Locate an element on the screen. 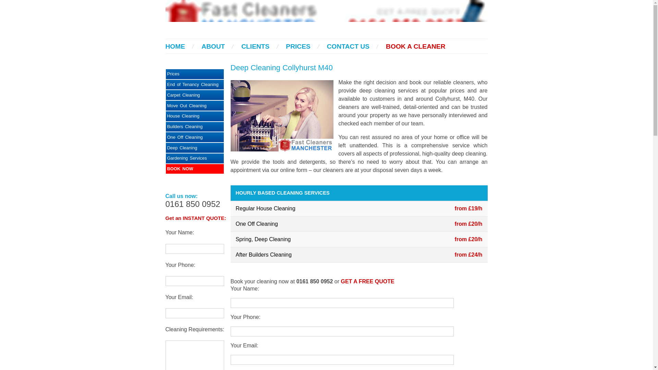 Image resolution: width=658 pixels, height=370 pixels. One Off Cleaning Service is located at coordinates (195, 137).